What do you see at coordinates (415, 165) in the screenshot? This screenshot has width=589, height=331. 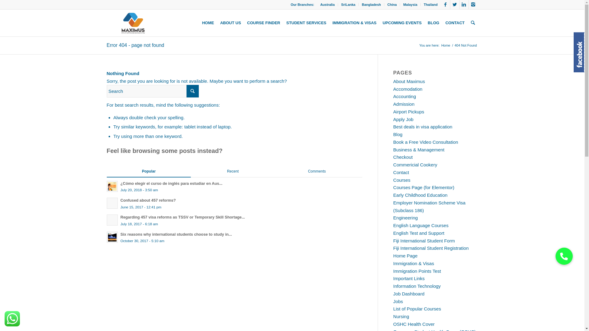 I see `Commericial Cookery` at bounding box center [415, 165].